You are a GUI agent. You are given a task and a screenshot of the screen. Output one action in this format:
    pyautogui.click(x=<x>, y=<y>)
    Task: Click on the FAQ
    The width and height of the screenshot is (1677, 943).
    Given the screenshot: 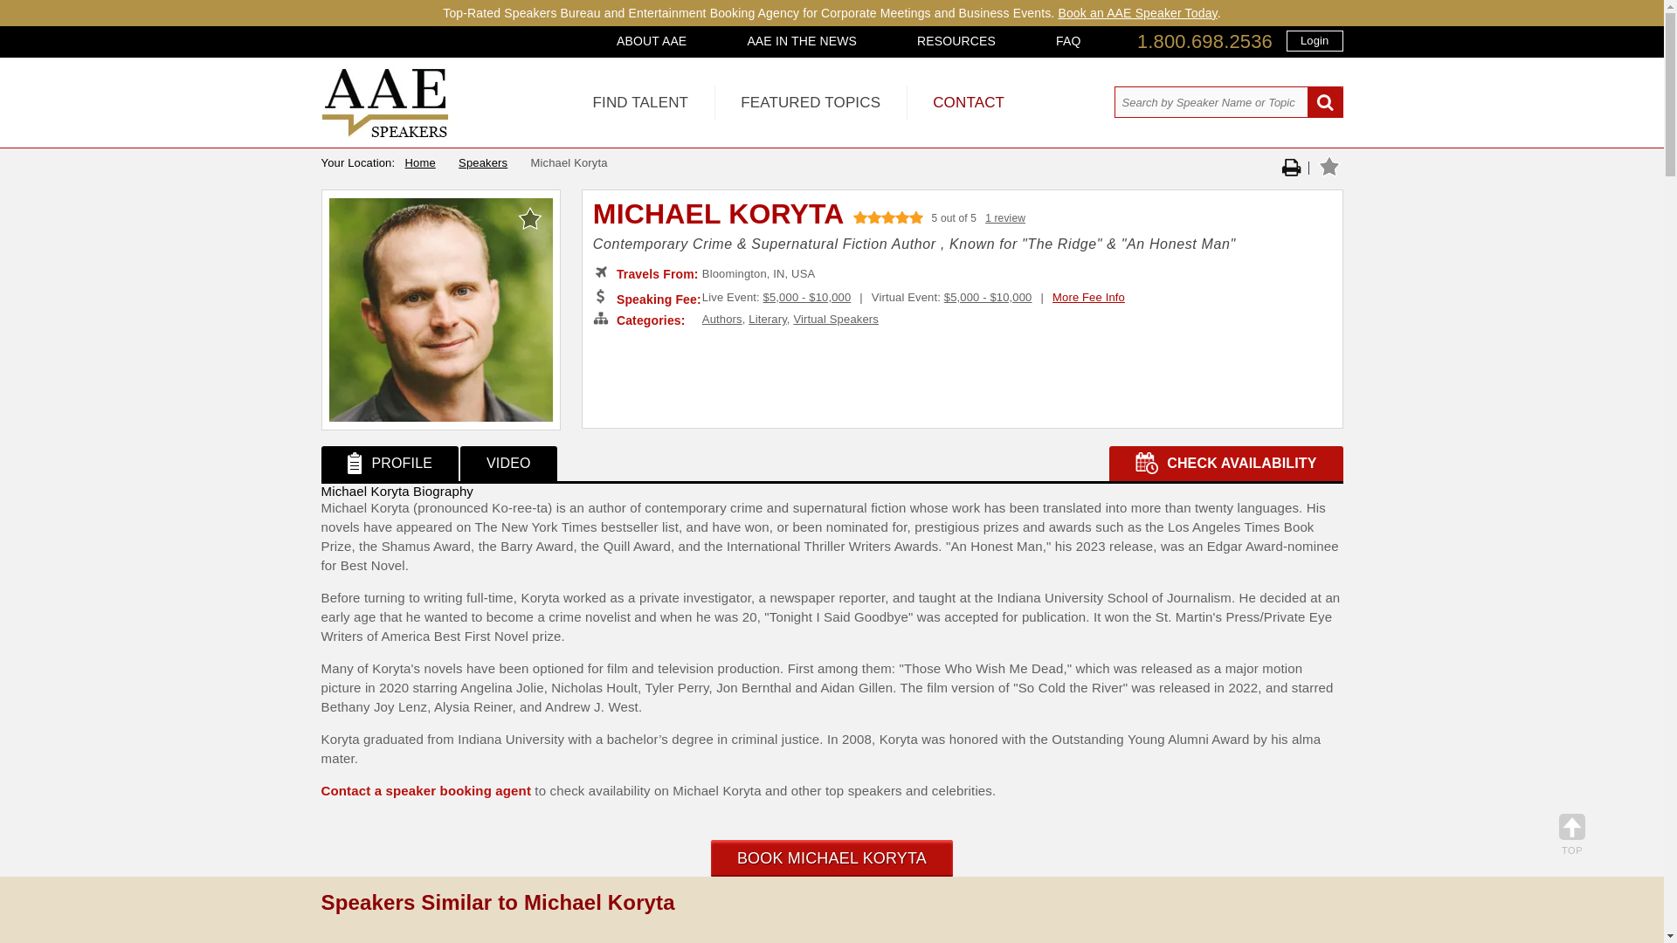 What is the action you would take?
    pyautogui.click(x=1067, y=40)
    